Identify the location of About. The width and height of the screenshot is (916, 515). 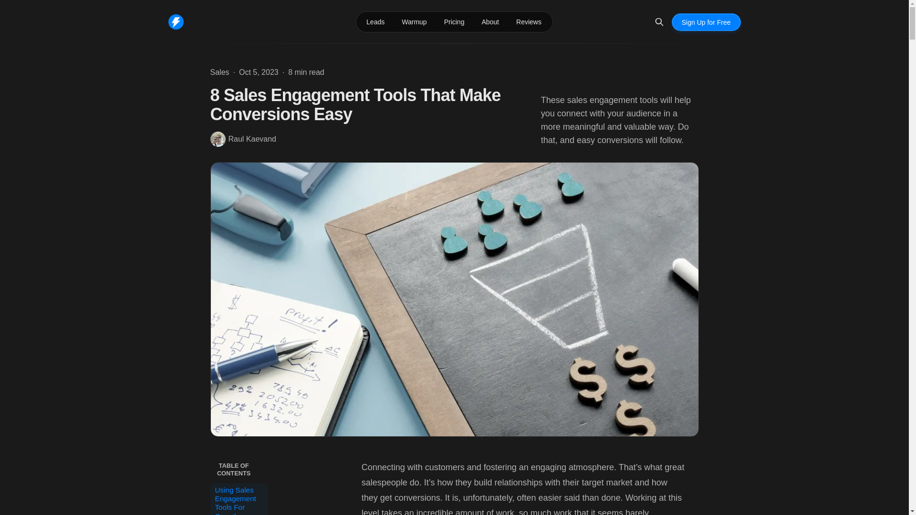
(489, 22).